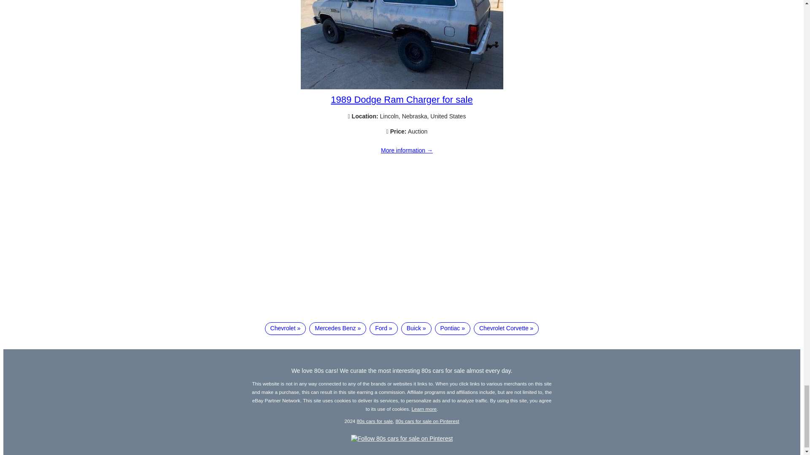  What do you see at coordinates (383, 328) in the screenshot?
I see `Ford` at bounding box center [383, 328].